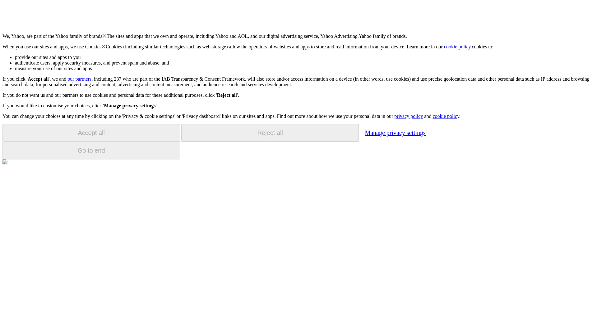 This screenshot has height=335, width=597. Describe the element at coordinates (91, 133) in the screenshot. I see `Accept all` at that location.